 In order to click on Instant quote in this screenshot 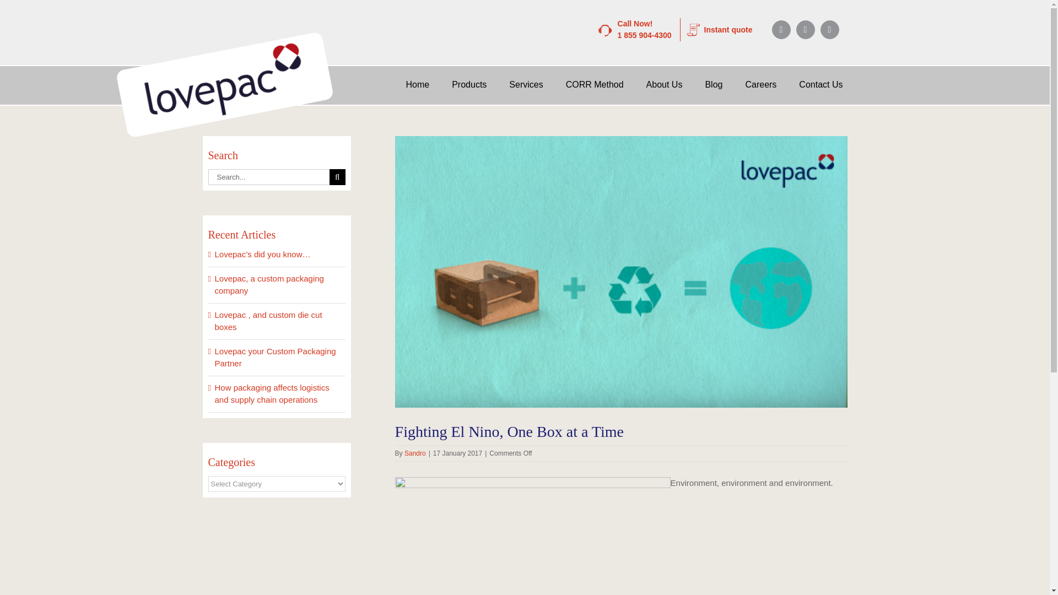, I will do `click(526, 85)`.